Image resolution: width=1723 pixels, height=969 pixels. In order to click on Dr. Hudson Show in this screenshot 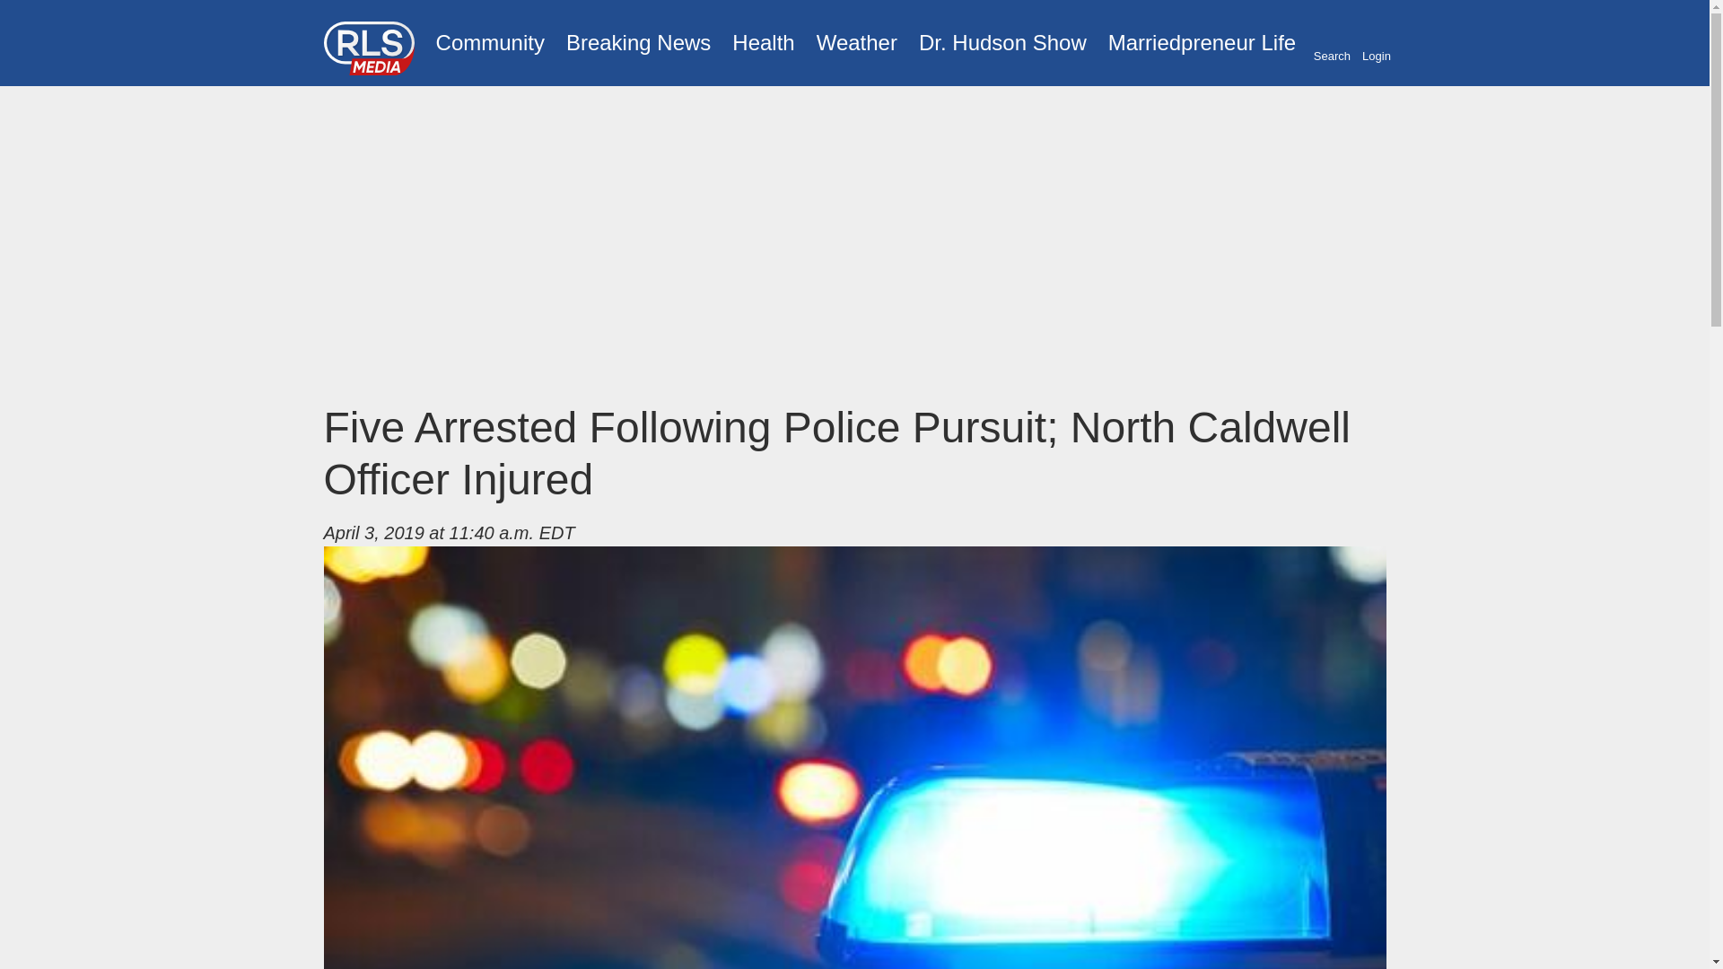, I will do `click(1002, 43)`.